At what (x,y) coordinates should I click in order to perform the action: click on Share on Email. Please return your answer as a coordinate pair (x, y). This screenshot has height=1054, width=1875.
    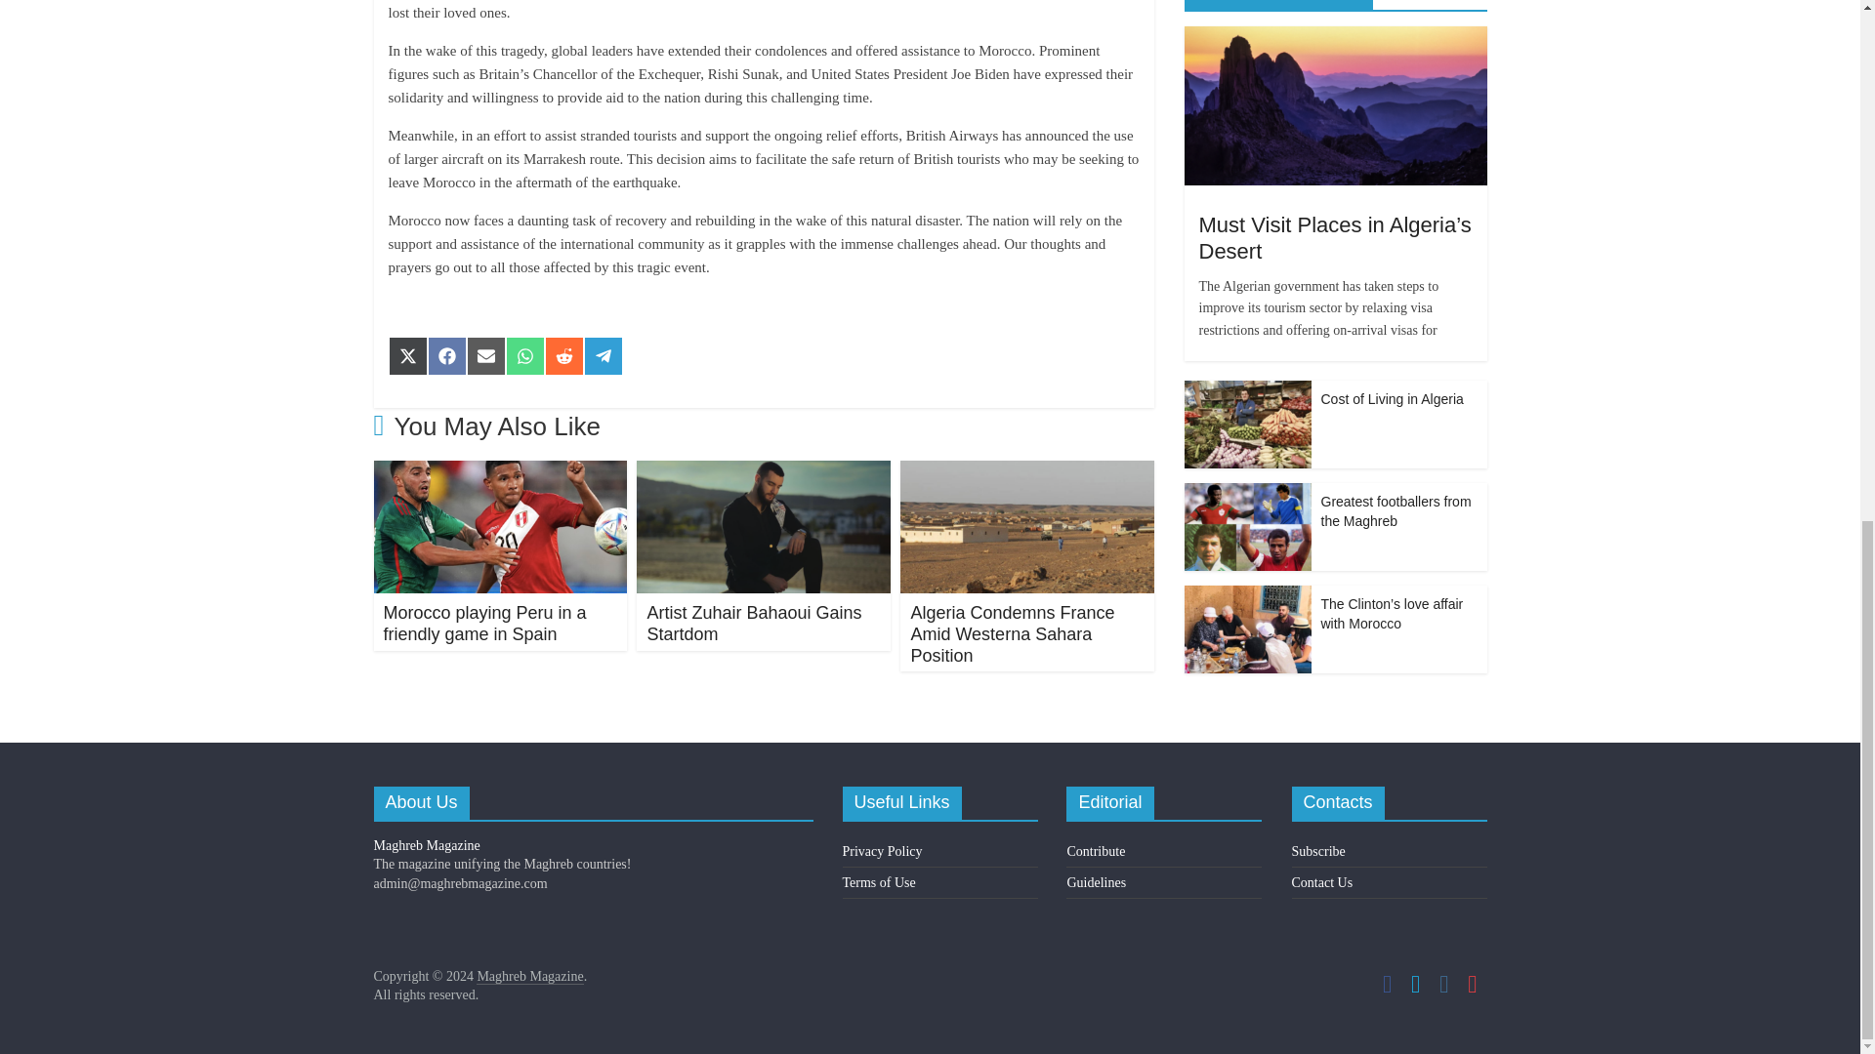
    Looking at the image, I should click on (486, 355).